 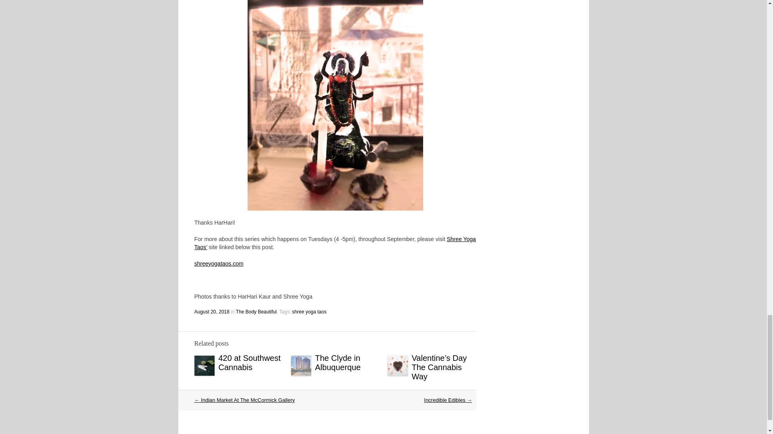 What do you see at coordinates (218, 263) in the screenshot?
I see `shreeyogataos.com` at bounding box center [218, 263].